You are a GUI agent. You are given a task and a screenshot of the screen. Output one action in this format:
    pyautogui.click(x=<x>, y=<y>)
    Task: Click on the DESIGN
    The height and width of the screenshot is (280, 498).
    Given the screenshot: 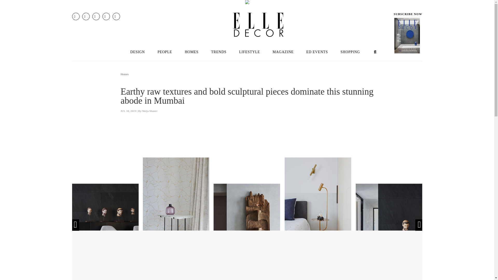 What is the action you would take?
    pyautogui.click(x=137, y=52)
    